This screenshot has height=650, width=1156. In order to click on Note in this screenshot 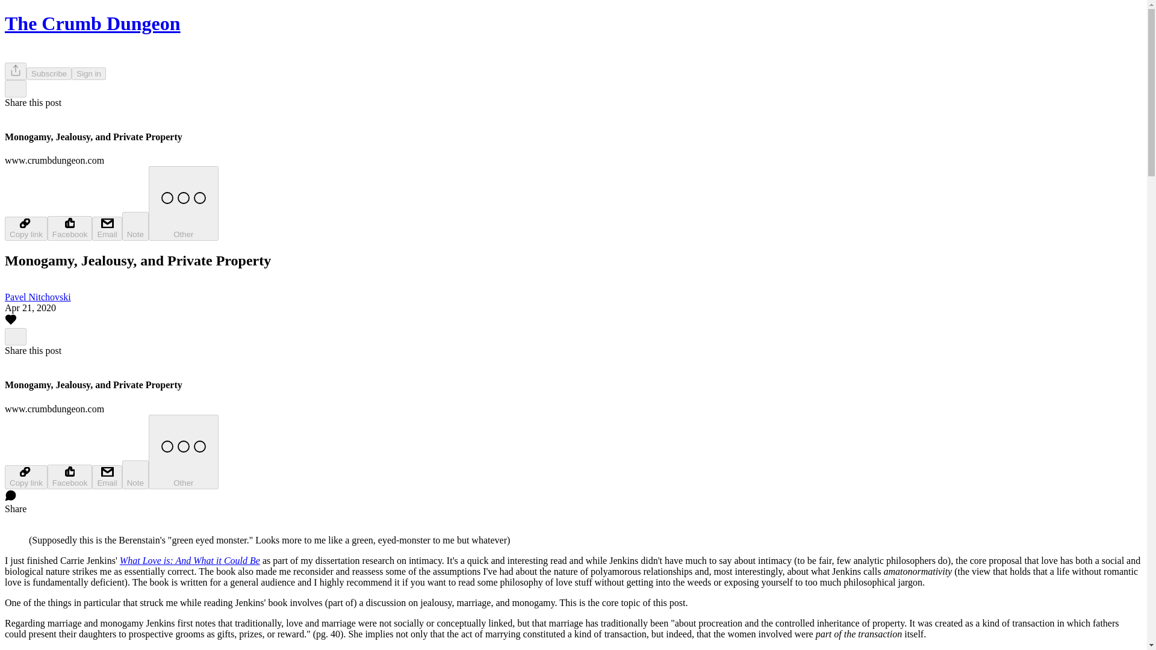, I will do `click(135, 226)`.